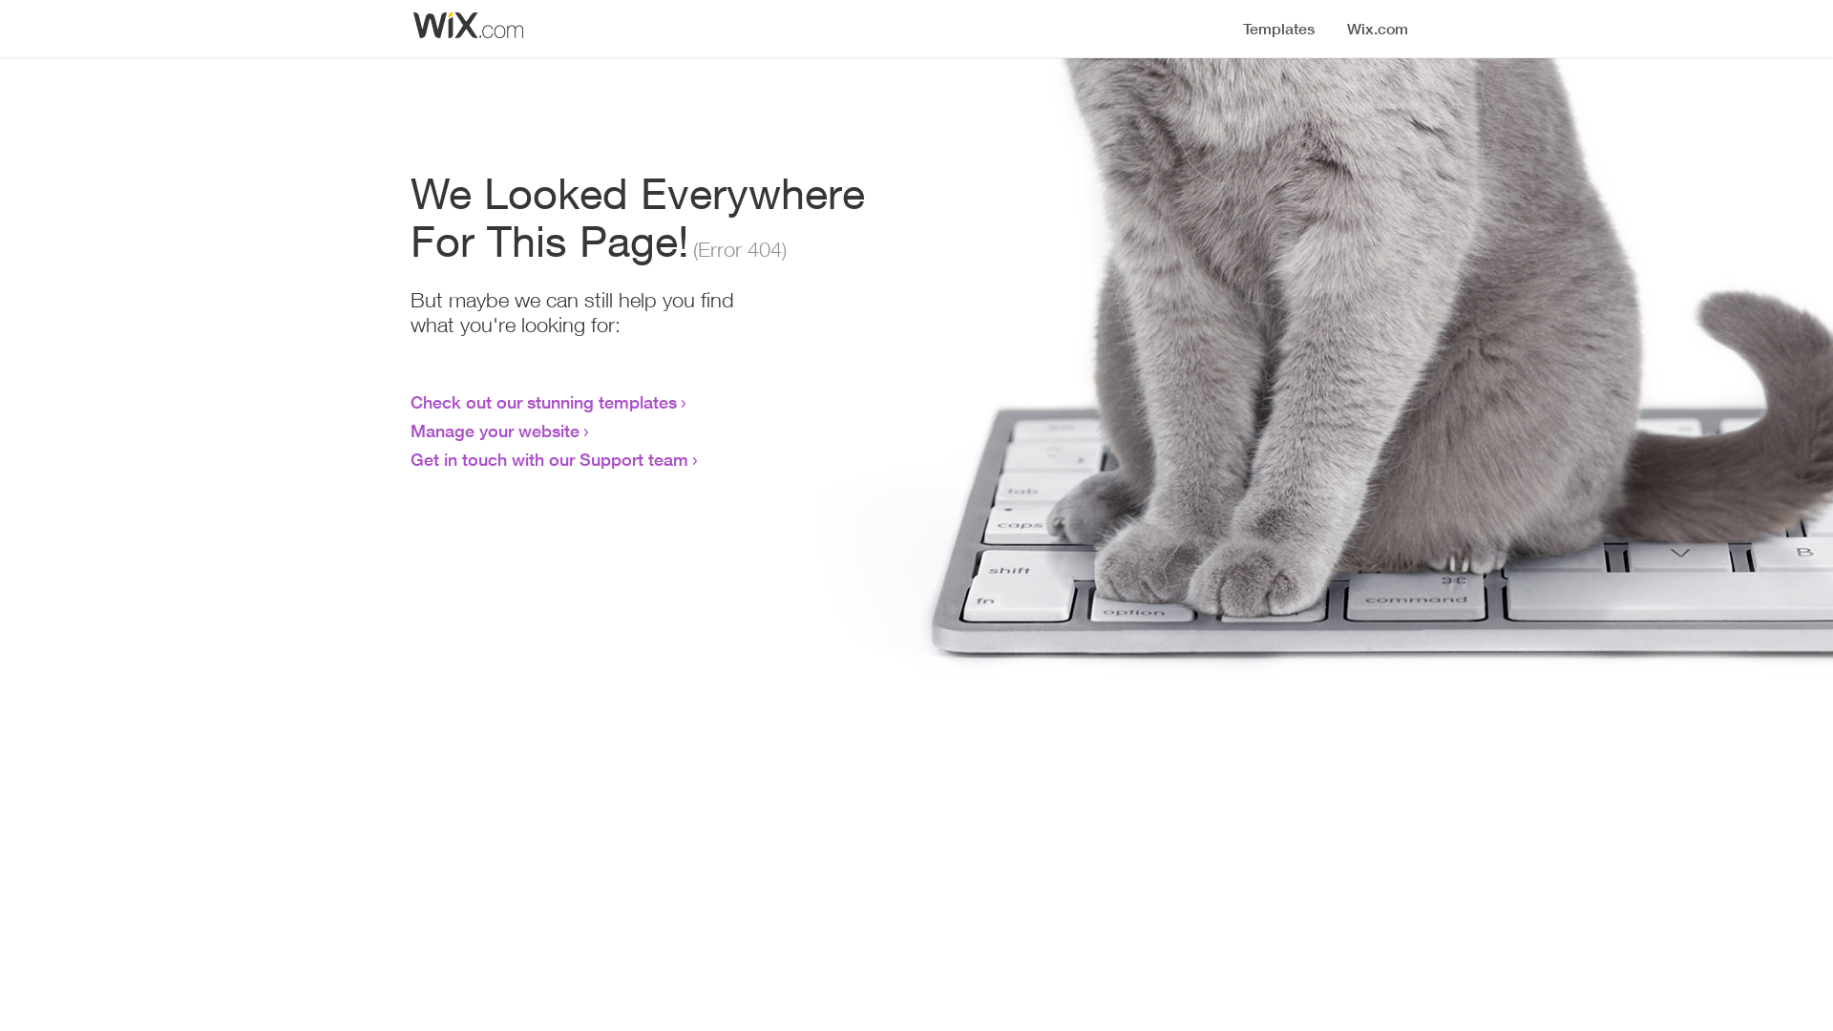 Image resolution: width=1833 pixels, height=1031 pixels. I want to click on Get in touch with our Support team, so click(550, 459).